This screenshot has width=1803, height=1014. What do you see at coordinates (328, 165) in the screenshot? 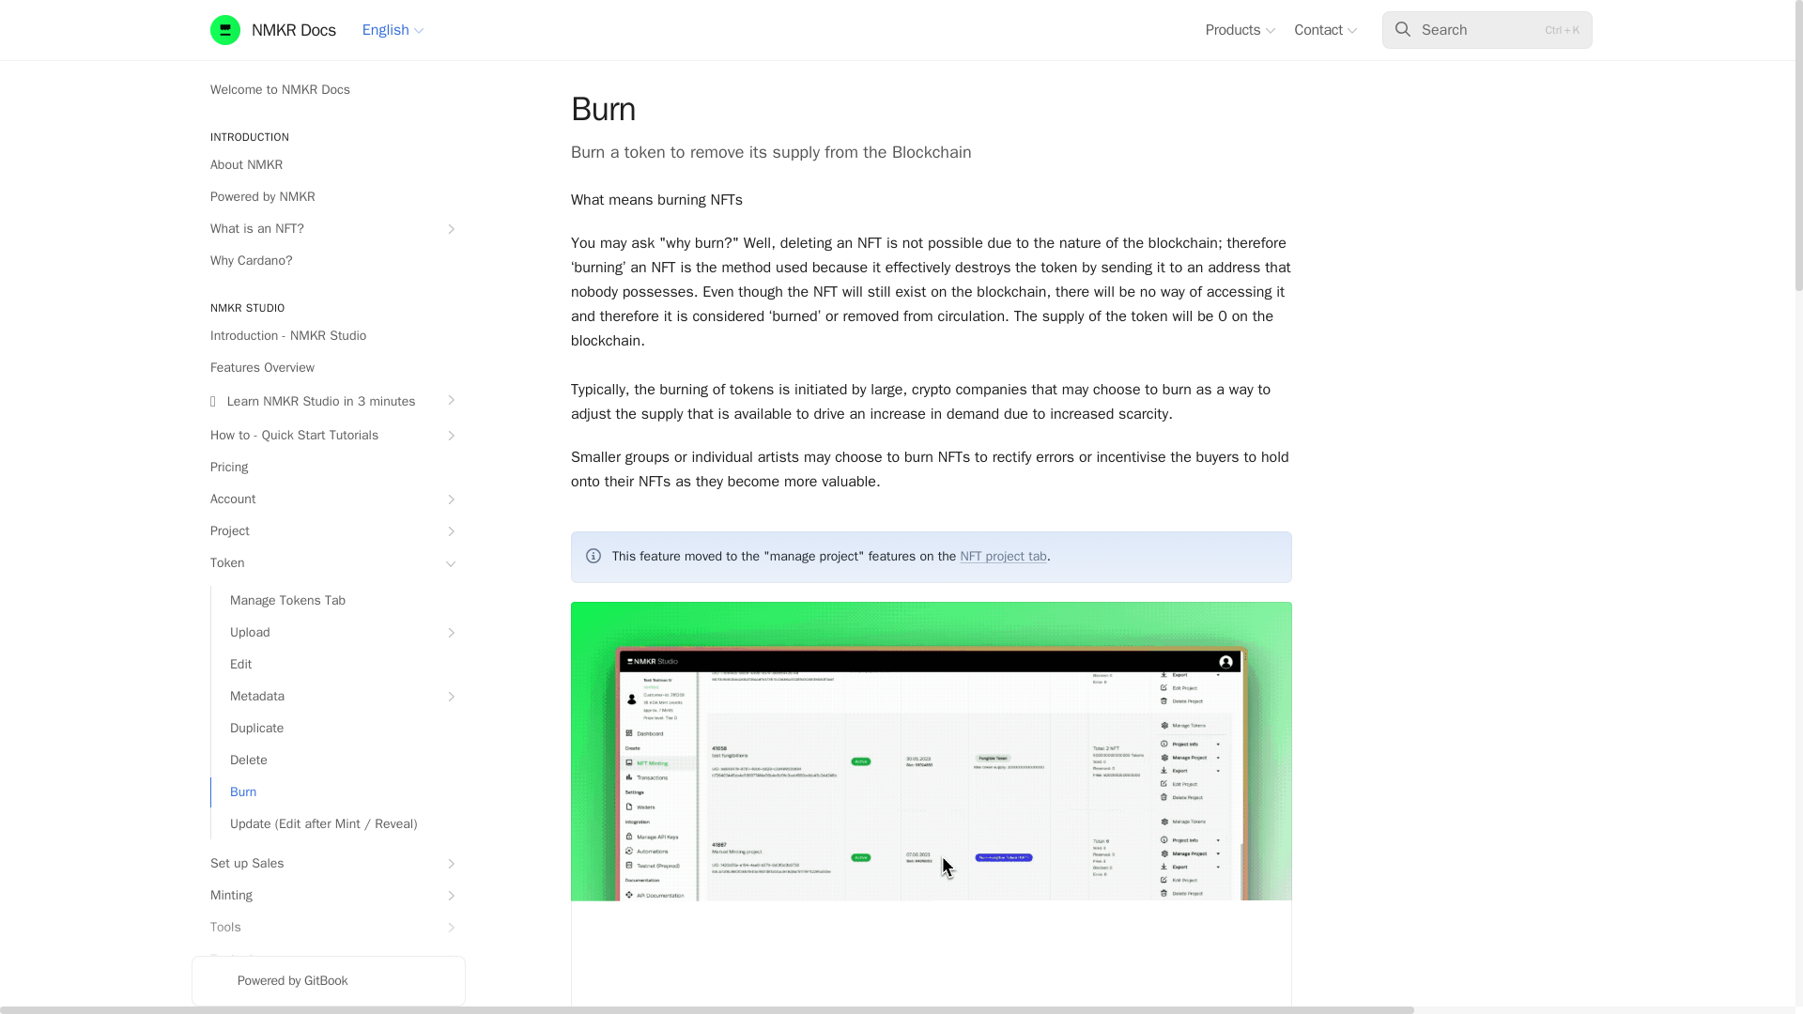
I see `About NMKR` at bounding box center [328, 165].